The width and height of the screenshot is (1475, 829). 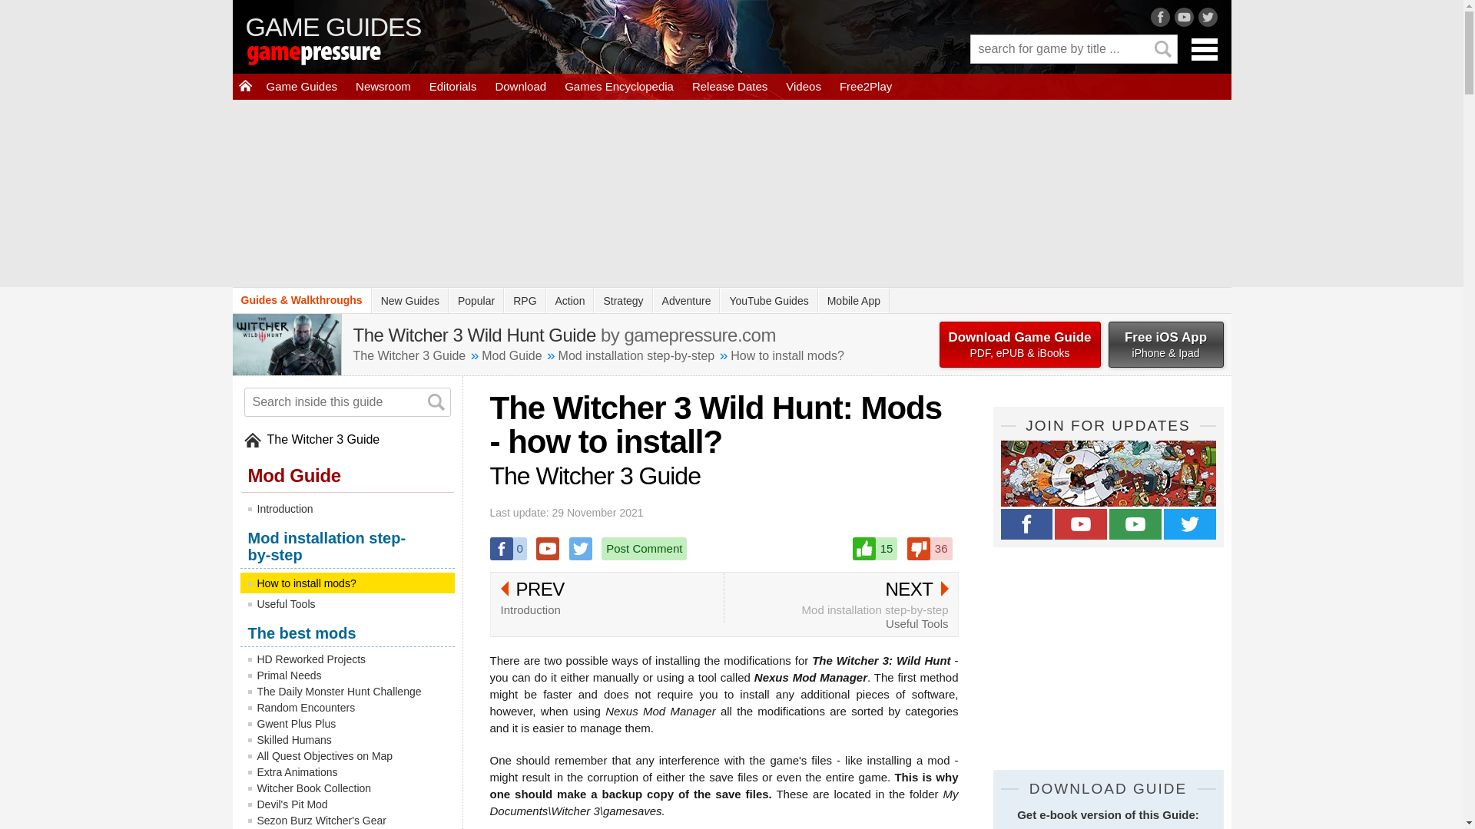 I want to click on Gamepressure.com on Facebook, so click(x=1026, y=524).